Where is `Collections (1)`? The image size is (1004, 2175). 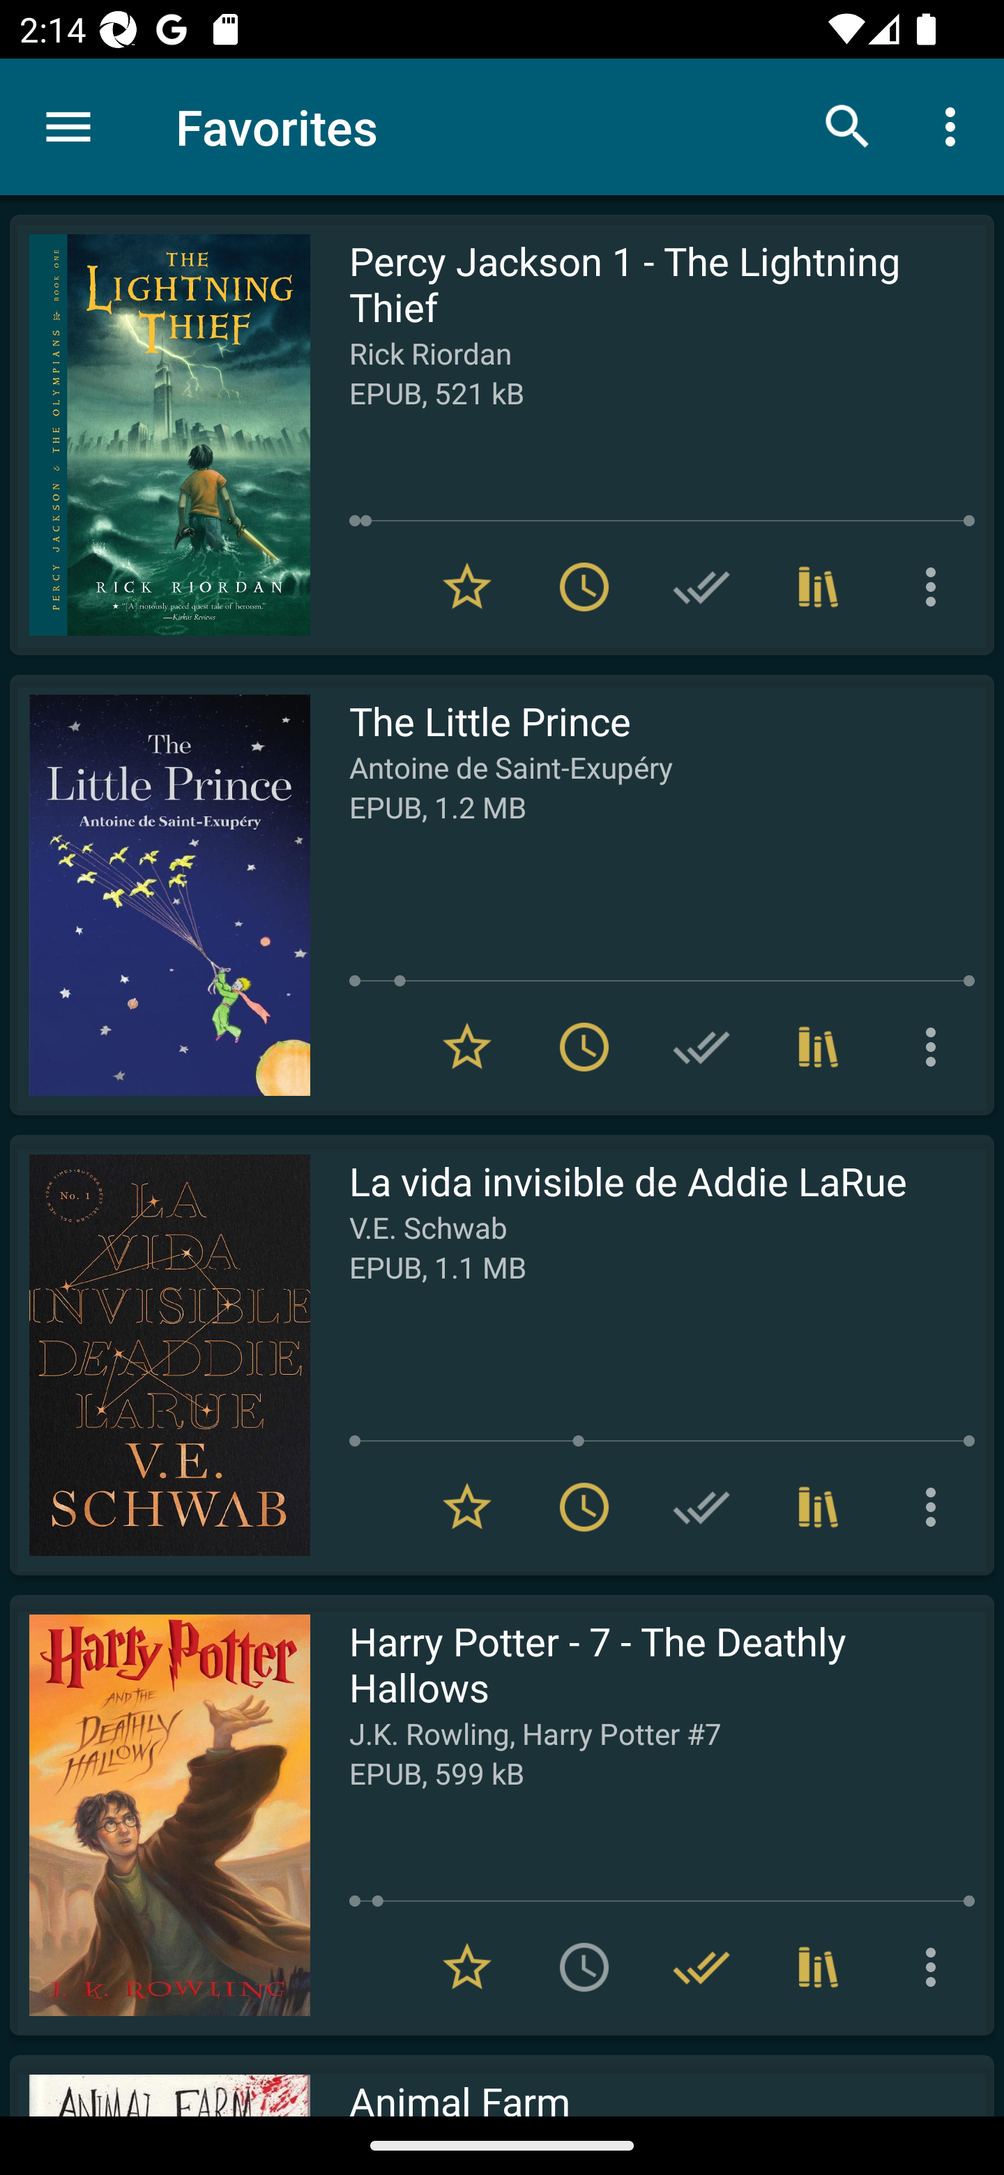
Collections (1) is located at coordinates (819, 1046).